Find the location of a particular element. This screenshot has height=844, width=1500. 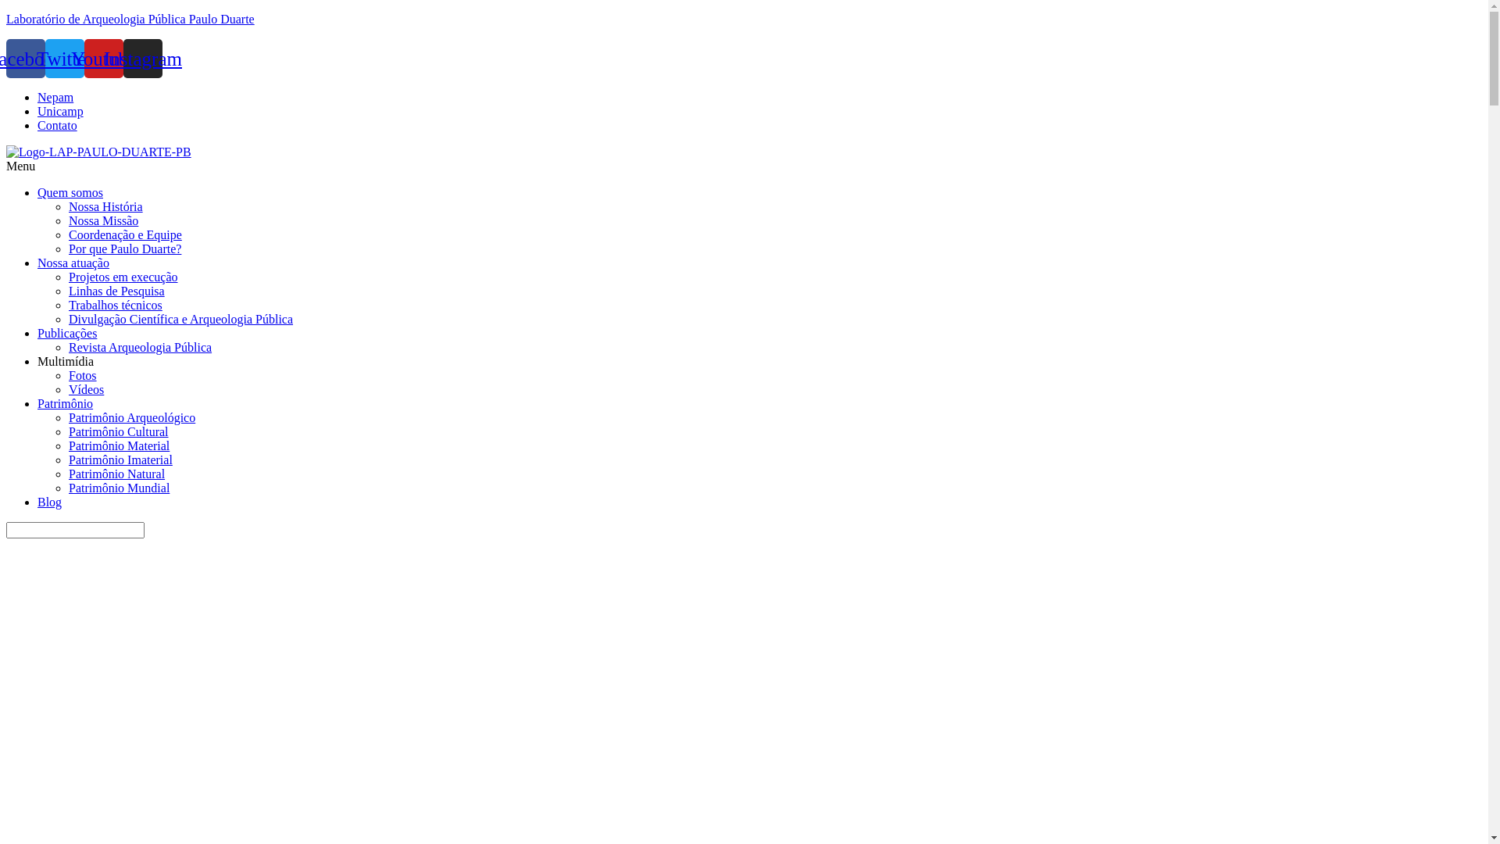

Youtube is located at coordinates (104, 59).